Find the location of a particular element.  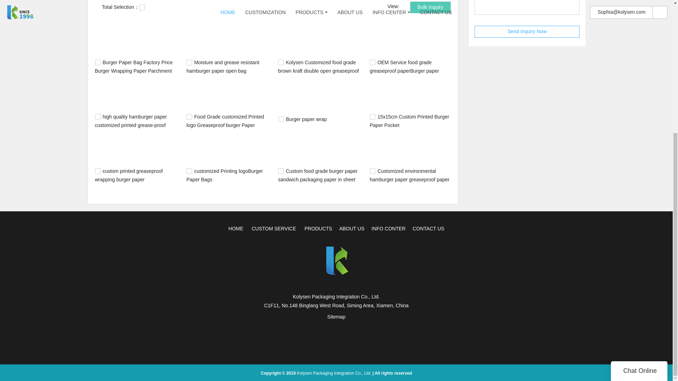

custom printed greaseproof wrapping burger paper is located at coordinates (129, 175).